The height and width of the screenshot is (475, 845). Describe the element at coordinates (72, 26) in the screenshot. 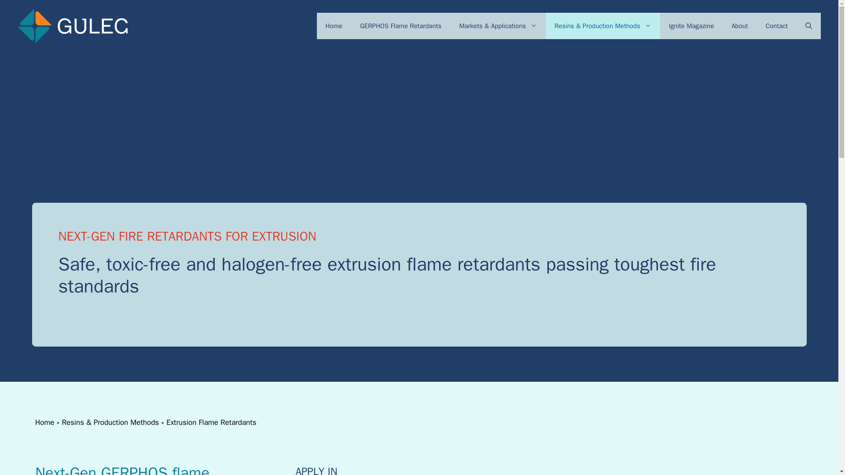

I see `Gulec Chemicals` at that location.